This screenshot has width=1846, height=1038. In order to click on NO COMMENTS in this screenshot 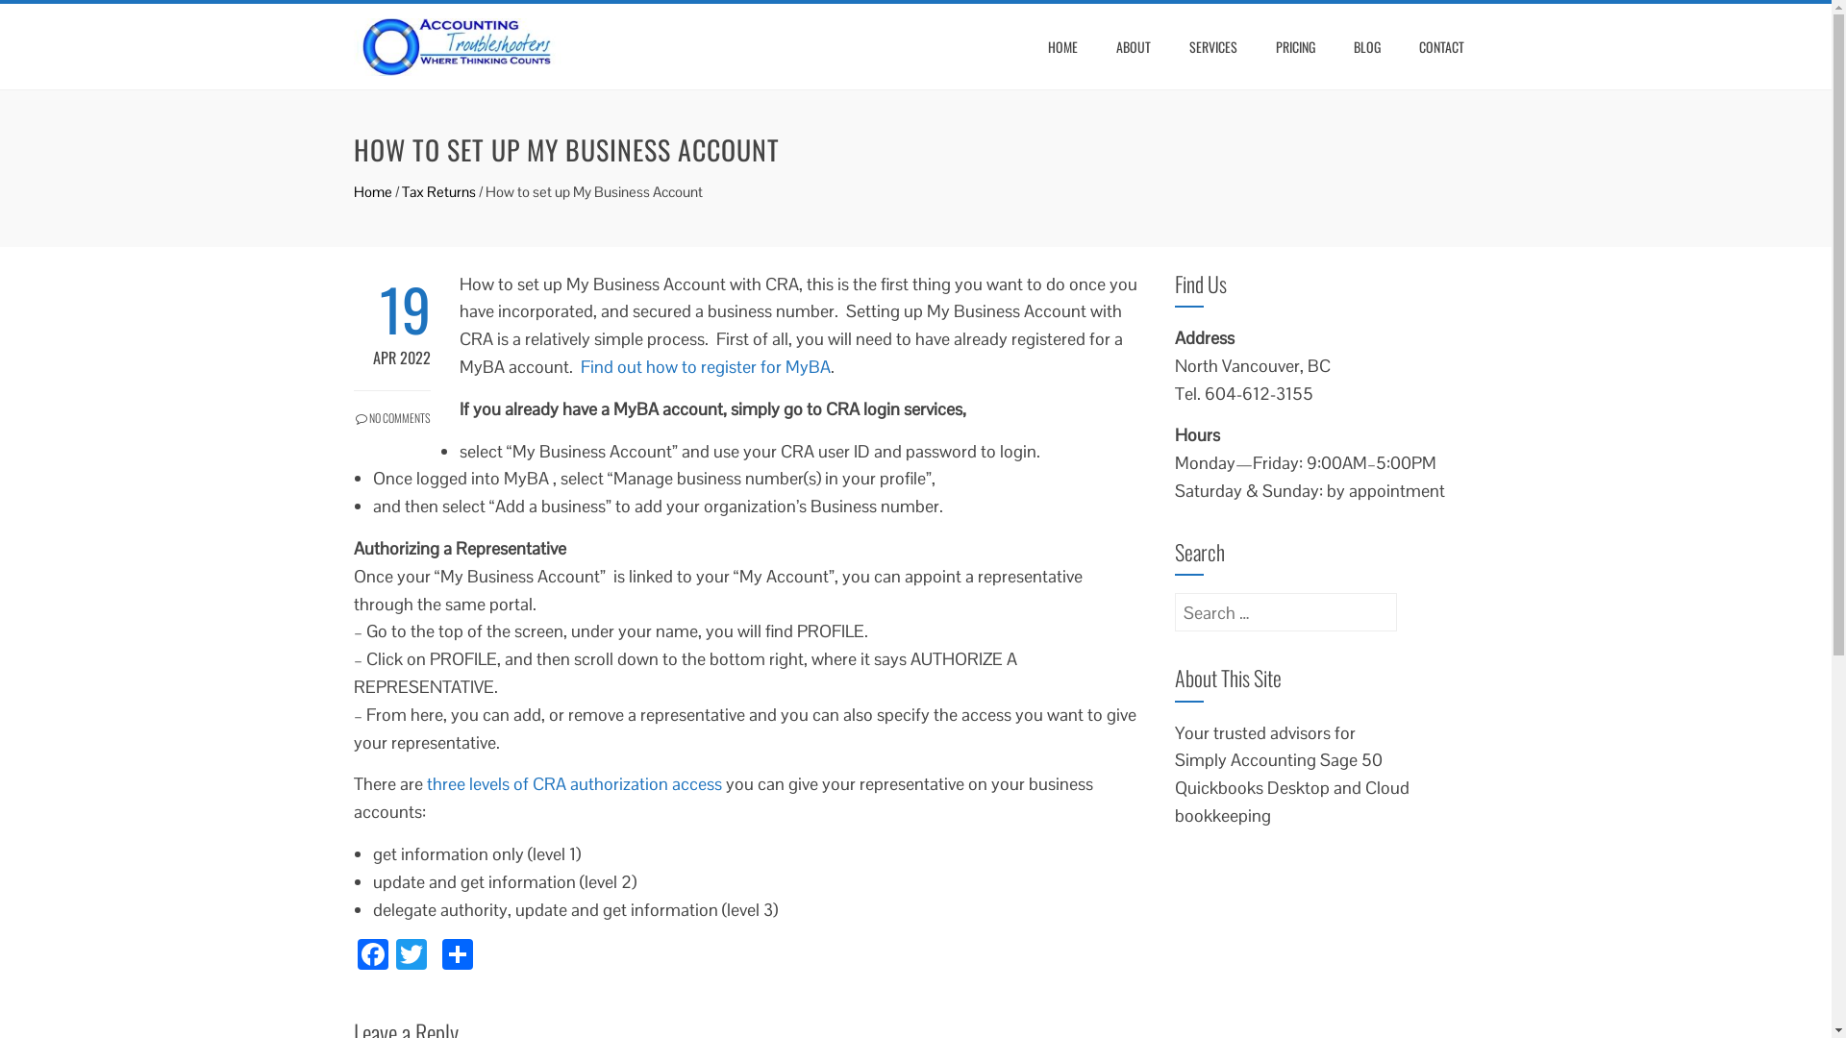, I will do `click(392, 408)`.